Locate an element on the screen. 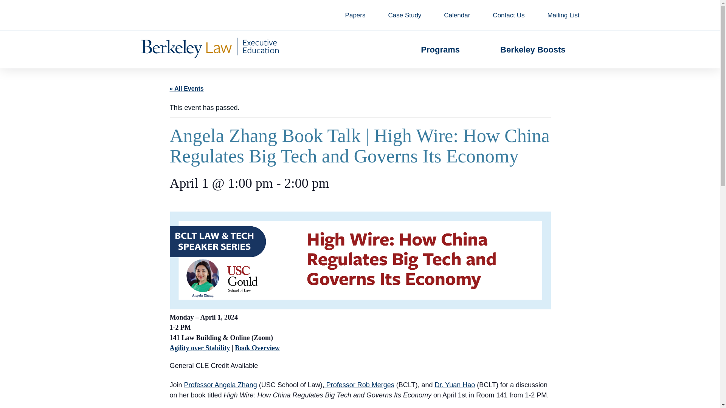 The width and height of the screenshot is (726, 408). Programs is located at coordinates (440, 49).